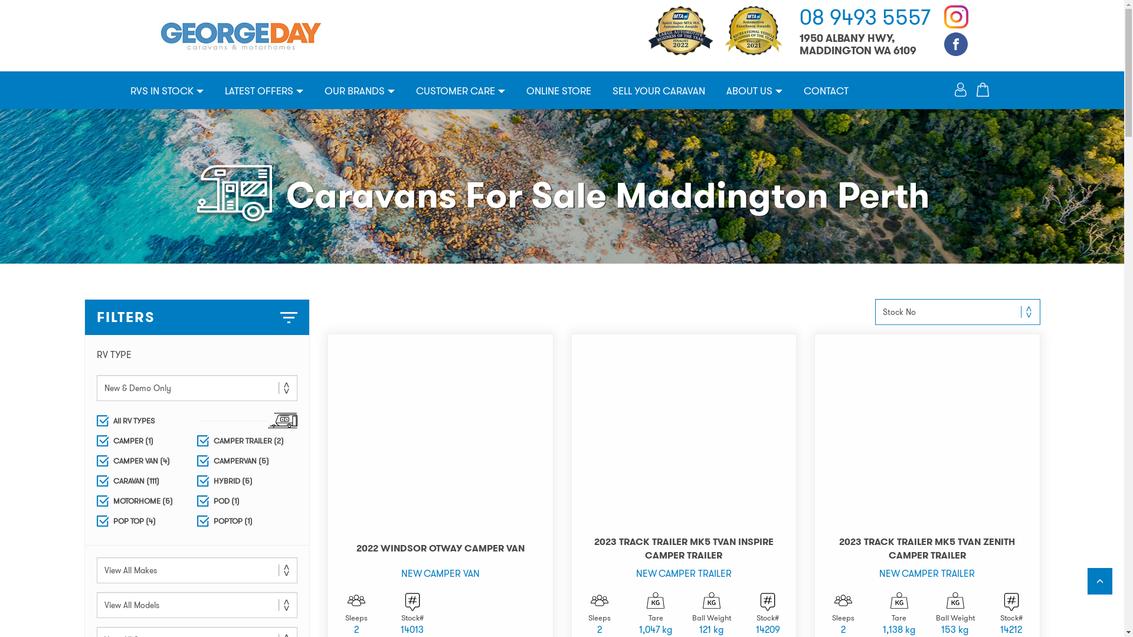 The height and width of the screenshot is (637, 1133). I want to click on 2022 WINDSOR OTWAY CAMPER VAN, so click(440, 549).